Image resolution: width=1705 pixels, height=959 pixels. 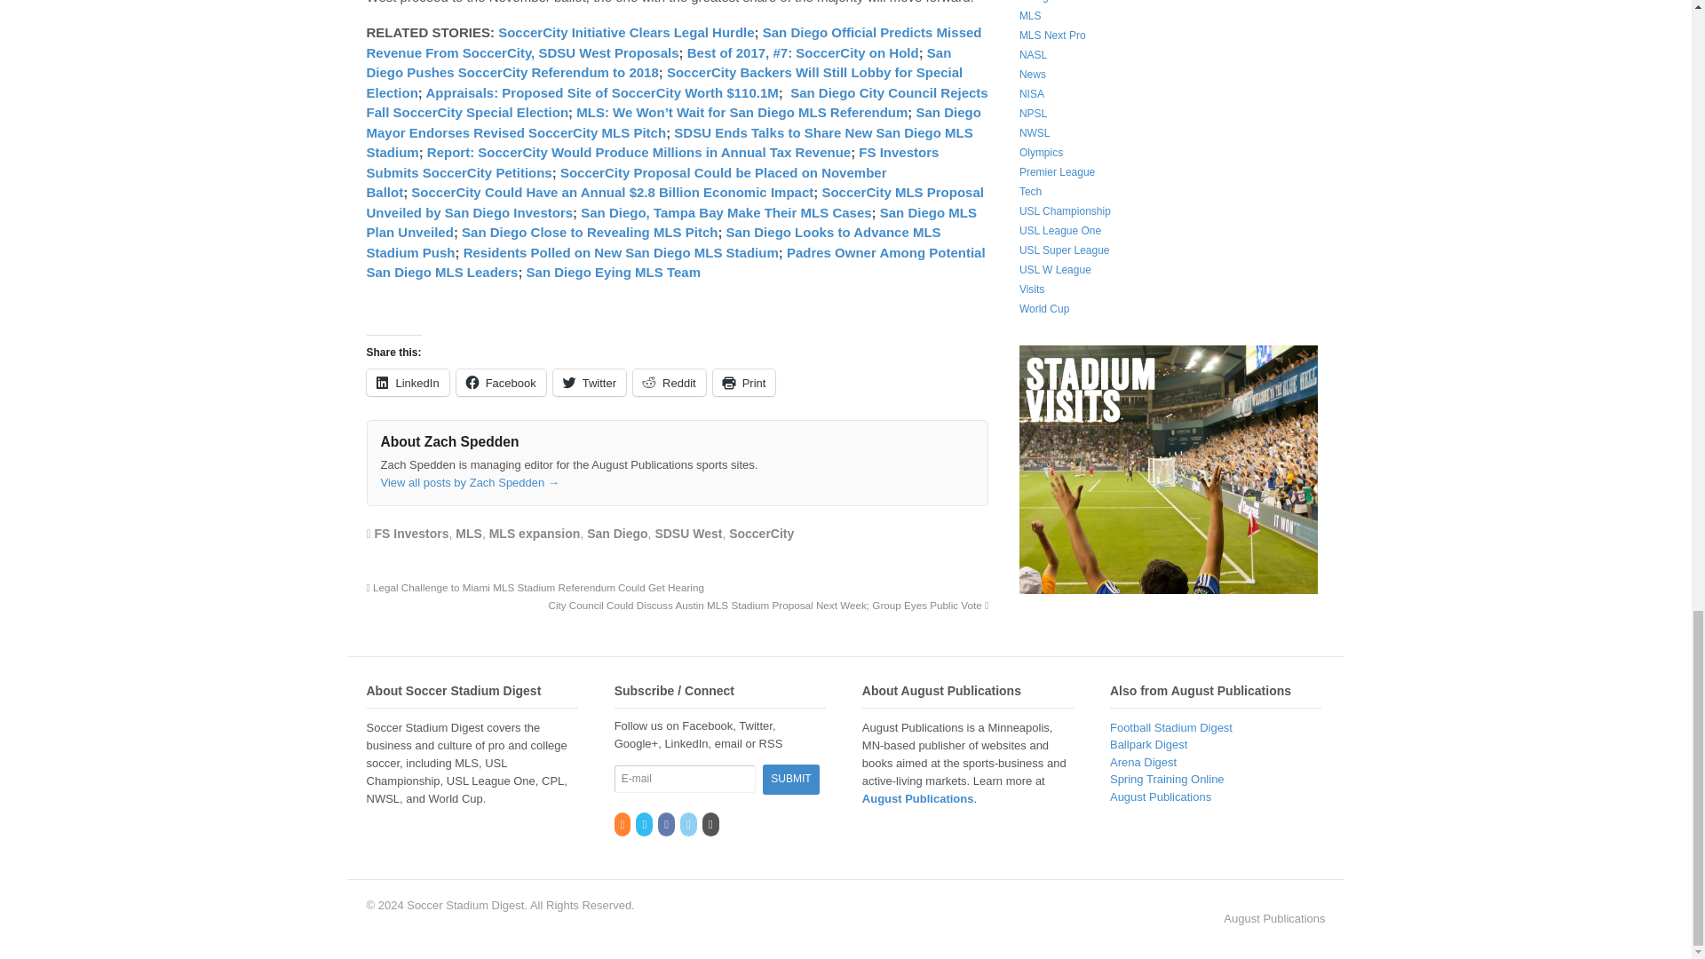 What do you see at coordinates (684, 778) in the screenshot?
I see `E-mail` at bounding box center [684, 778].